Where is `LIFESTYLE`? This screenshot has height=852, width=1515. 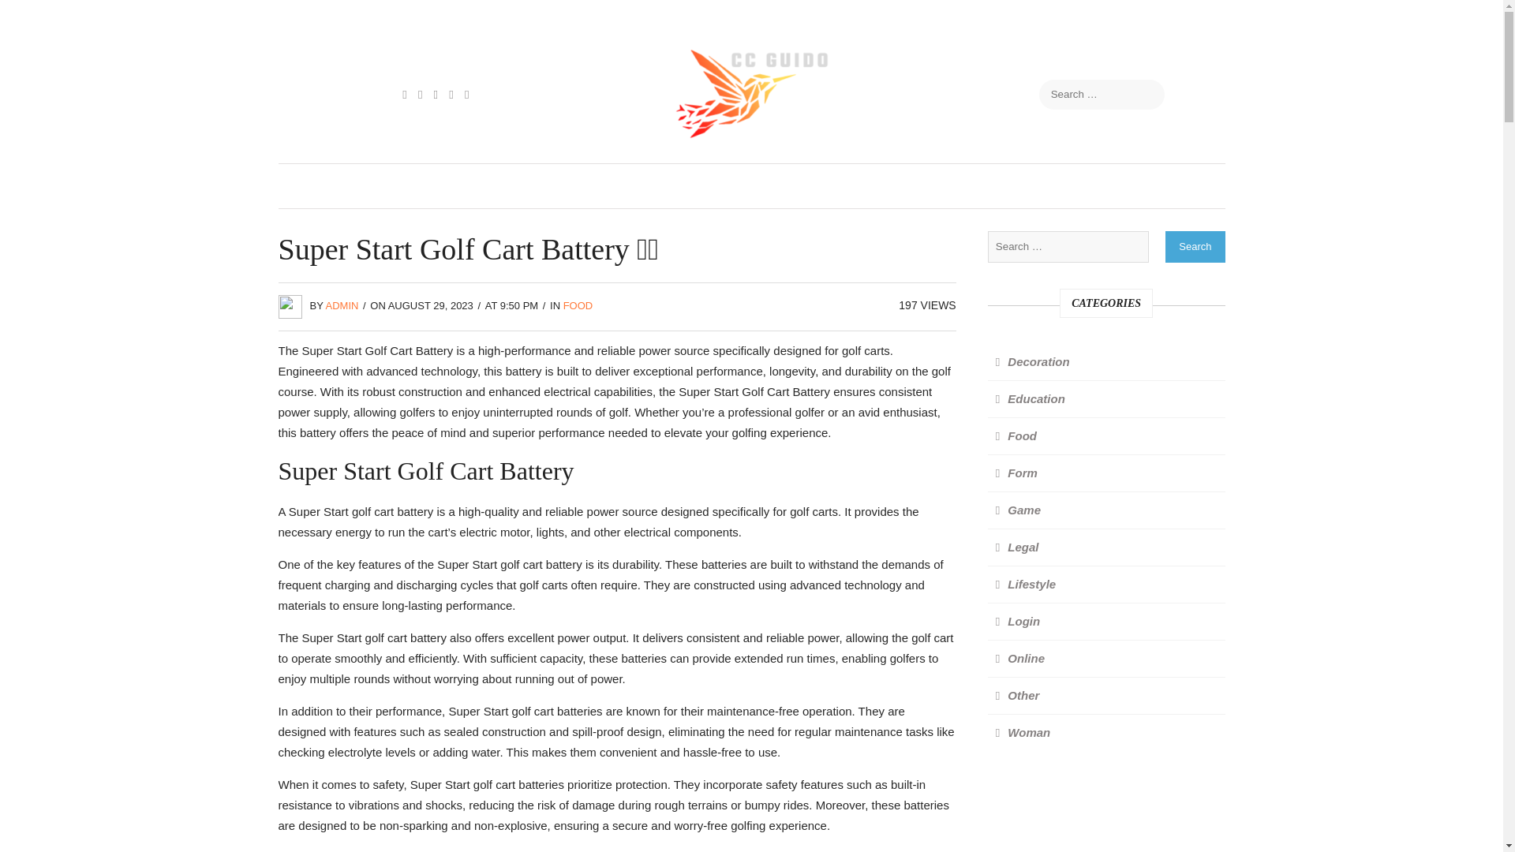 LIFESTYLE is located at coordinates (887, 186).